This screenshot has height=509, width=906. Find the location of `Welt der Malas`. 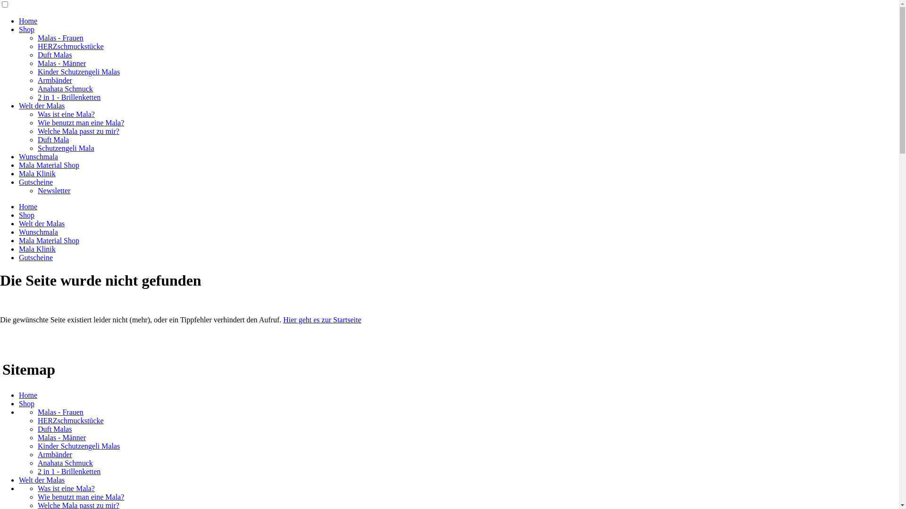

Welt der Malas is located at coordinates (42, 480).